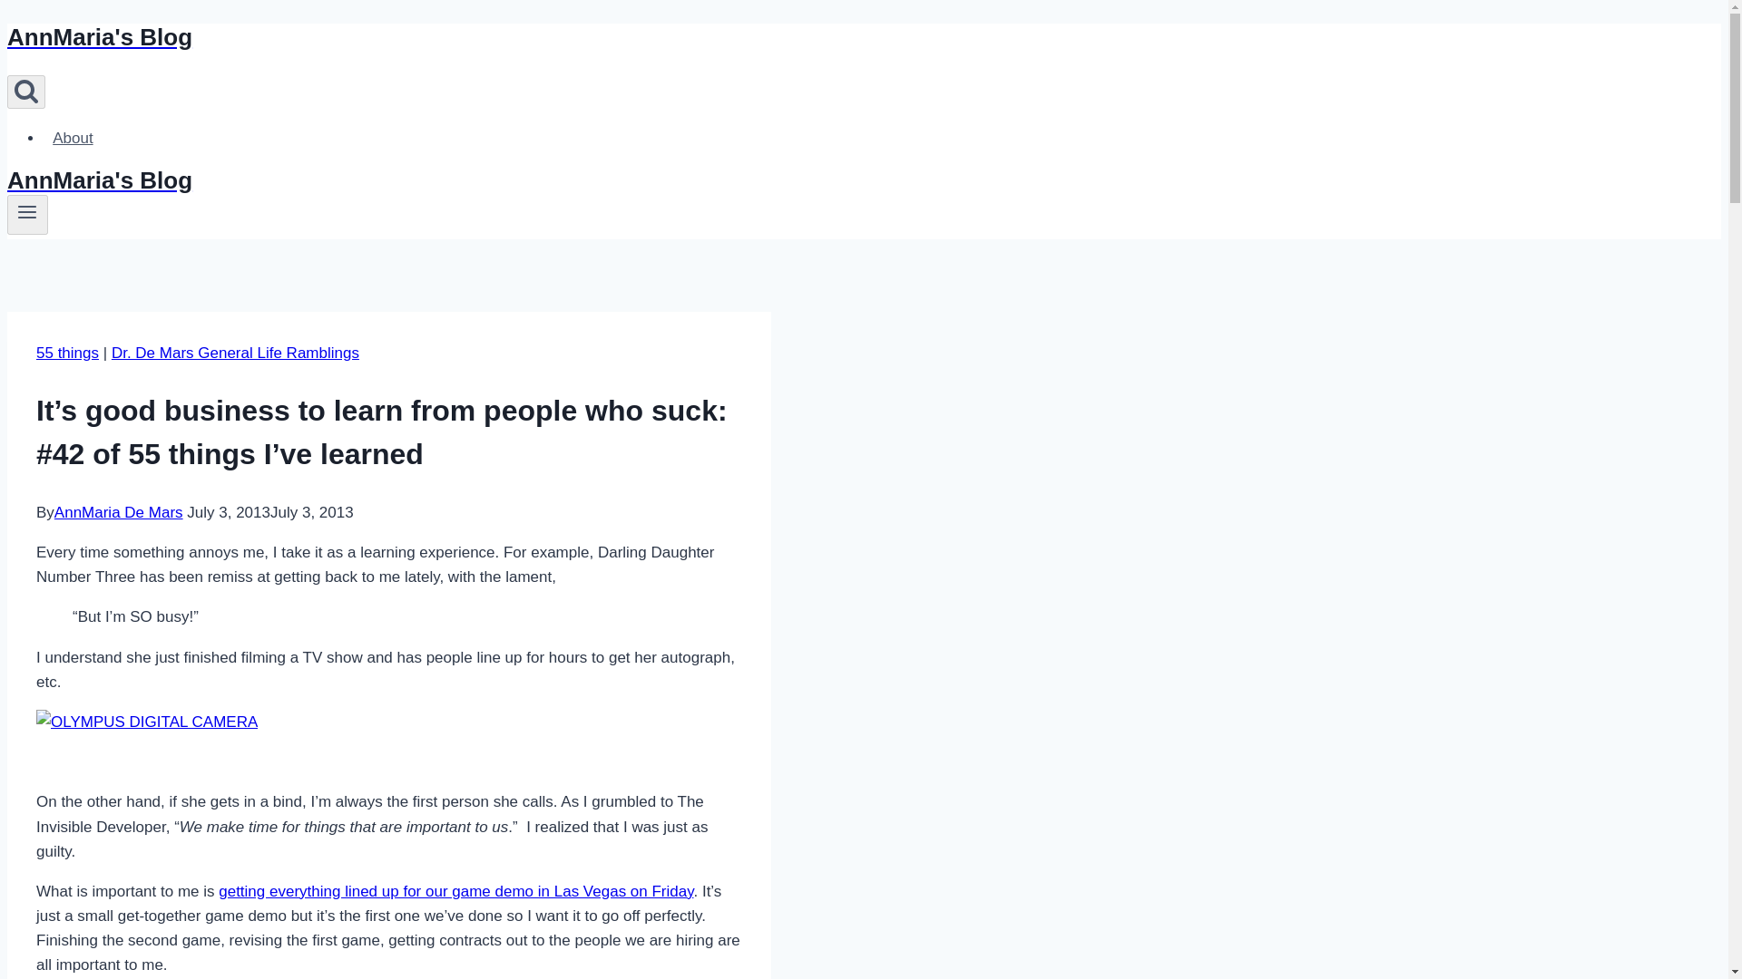 The image size is (1742, 979). What do you see at coordinates (73, 138) in the screenshot?
I see `About` at bounding box center [73, 138].